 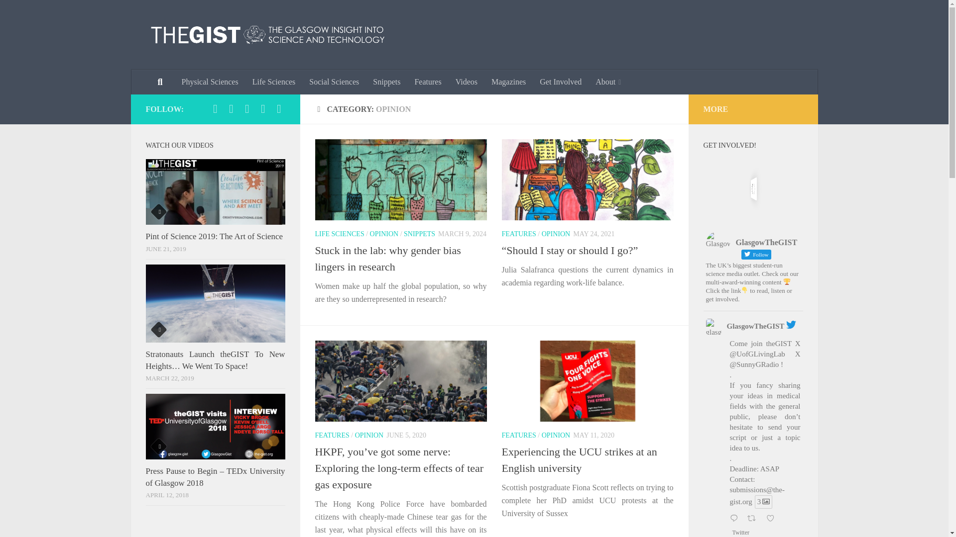 I want to click on About, so click(x=608, y=82).